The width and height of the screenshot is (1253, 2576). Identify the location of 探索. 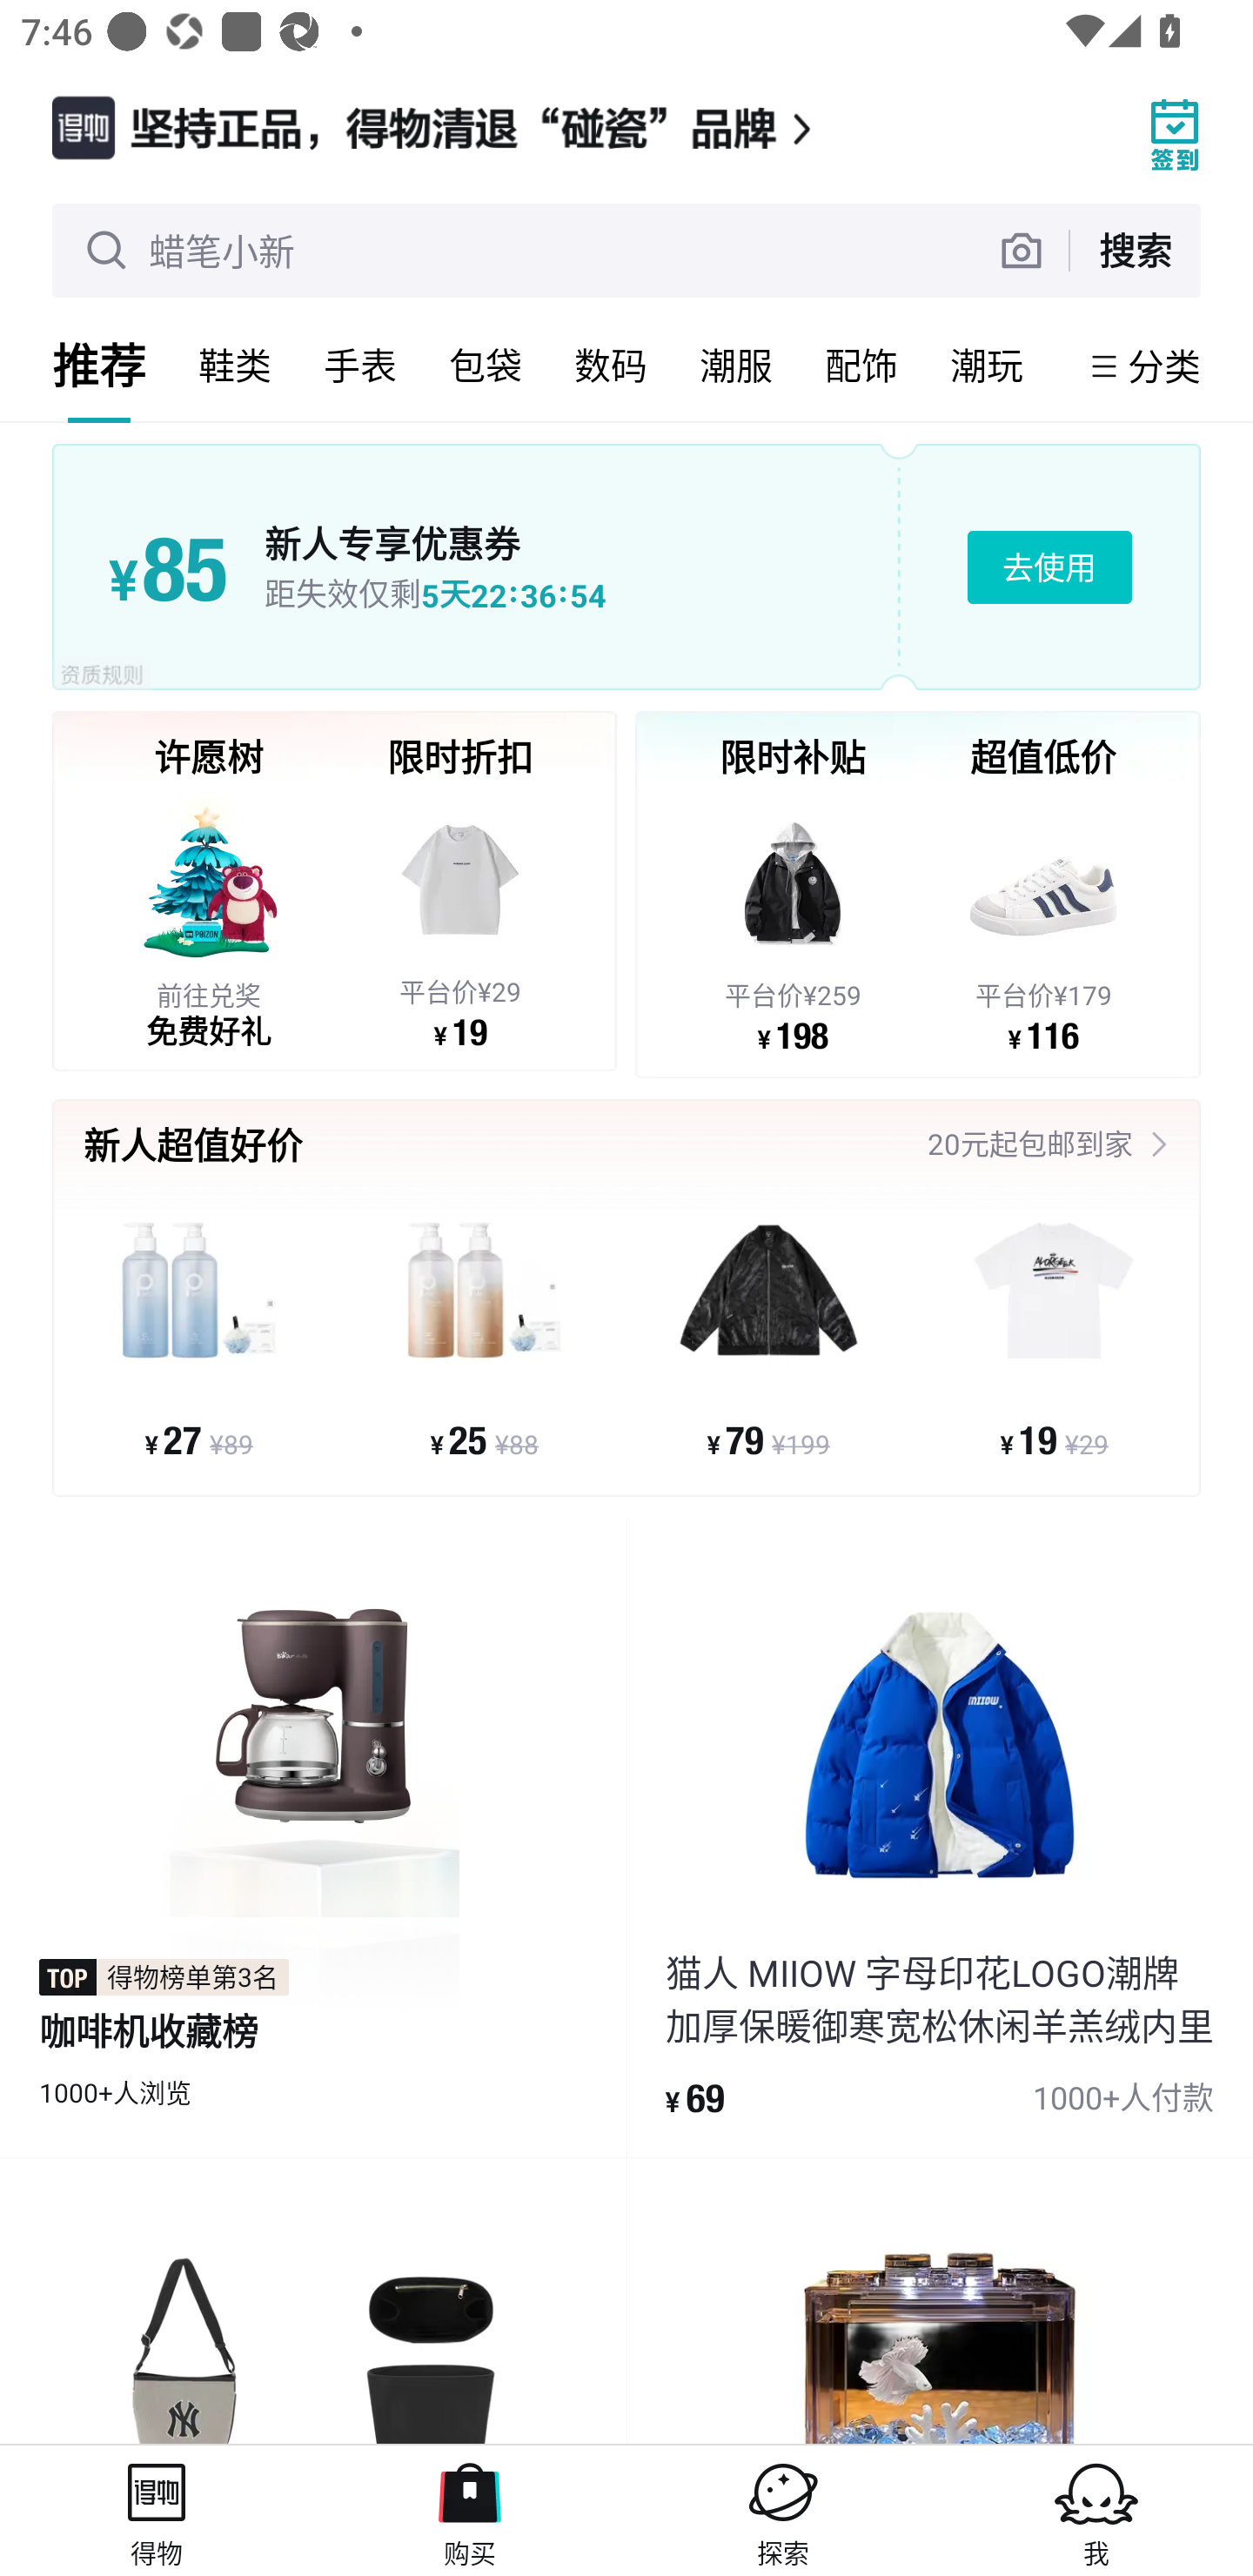
(783, 2510).